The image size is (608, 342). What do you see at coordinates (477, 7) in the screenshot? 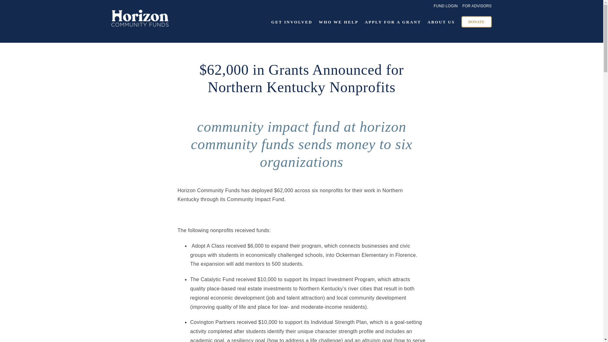
I see `FOR ADVISORS` at bounding box center [477, 7].